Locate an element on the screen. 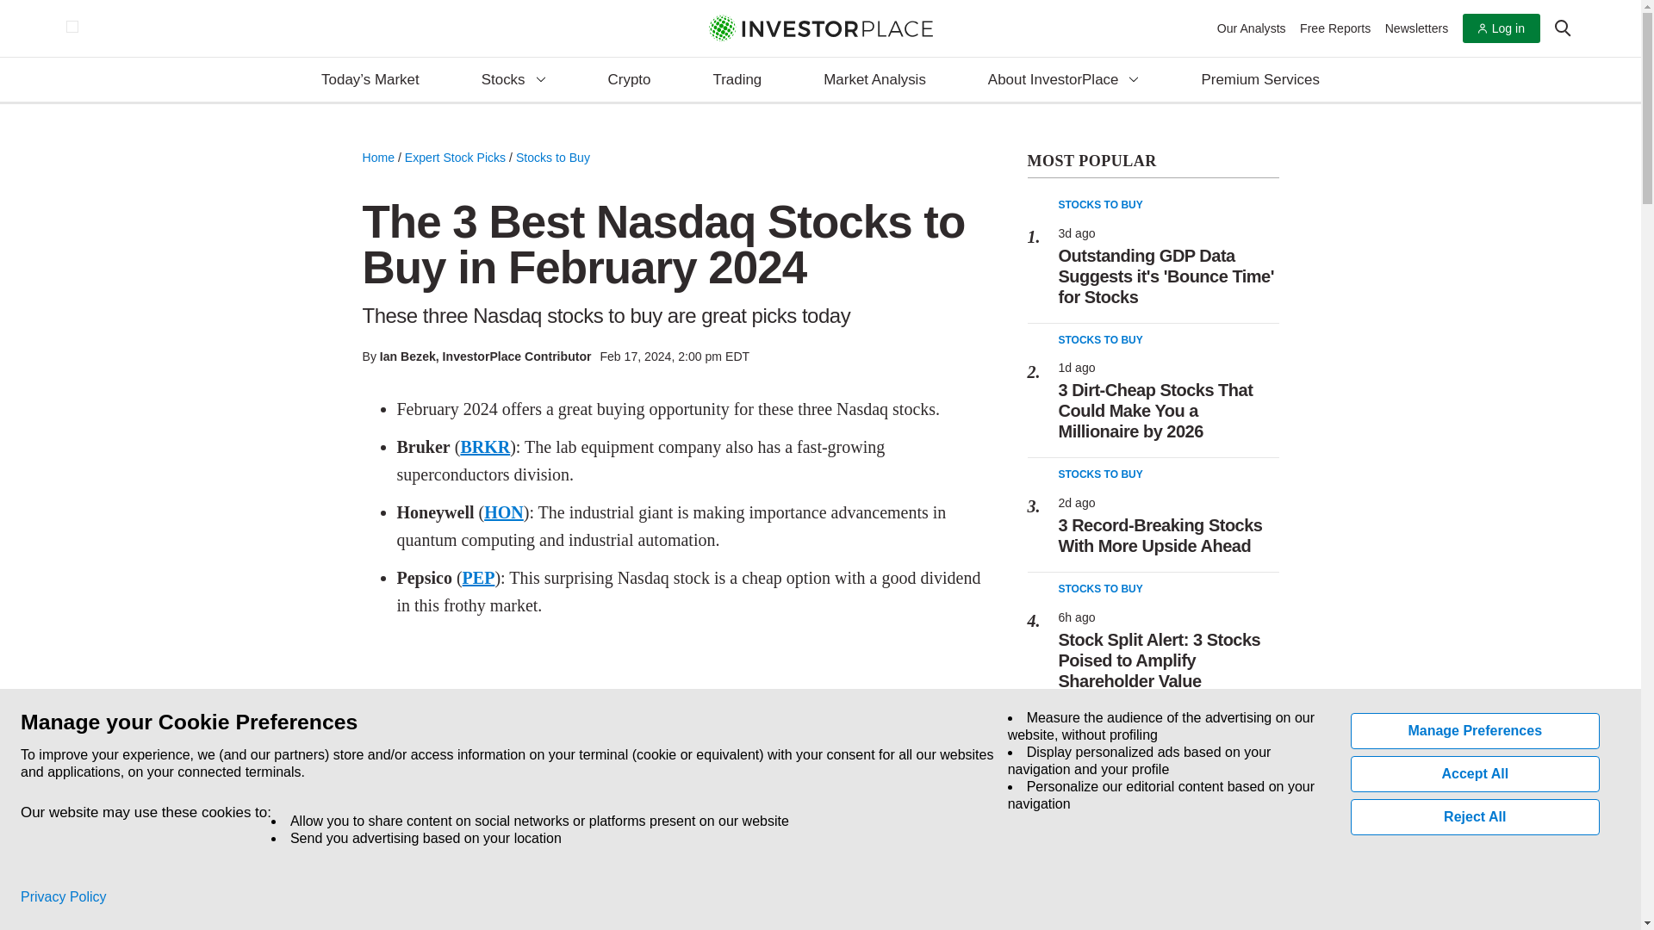  Stocks is located at coordinates (513, 80).